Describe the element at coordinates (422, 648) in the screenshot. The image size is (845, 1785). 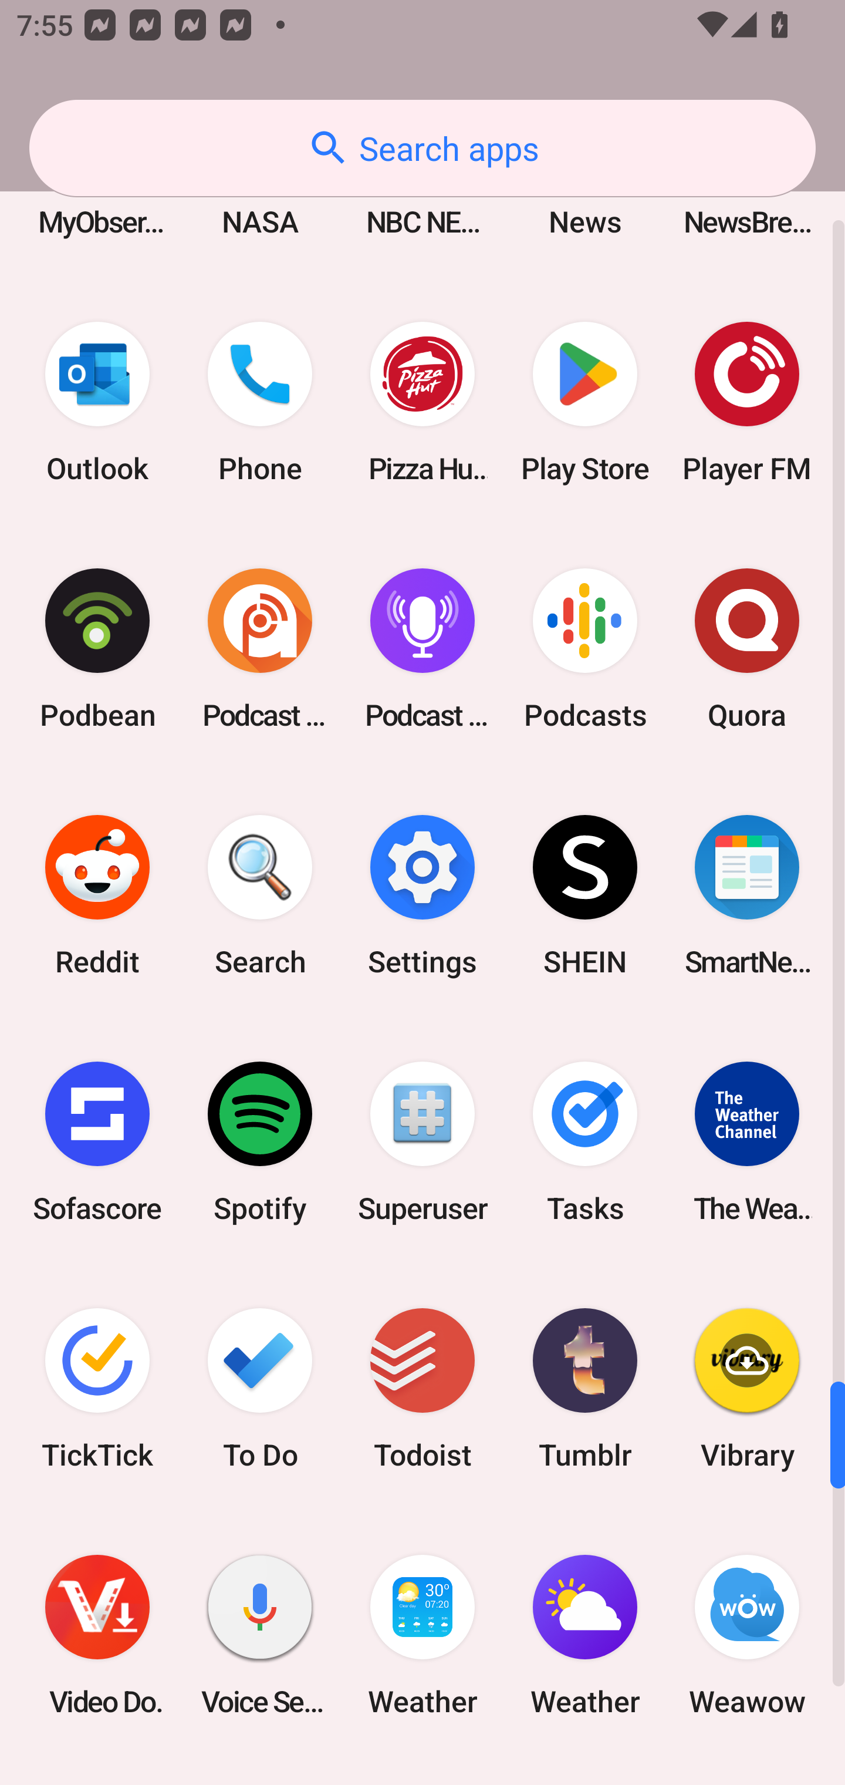
I see `Podcast Player` at that location.